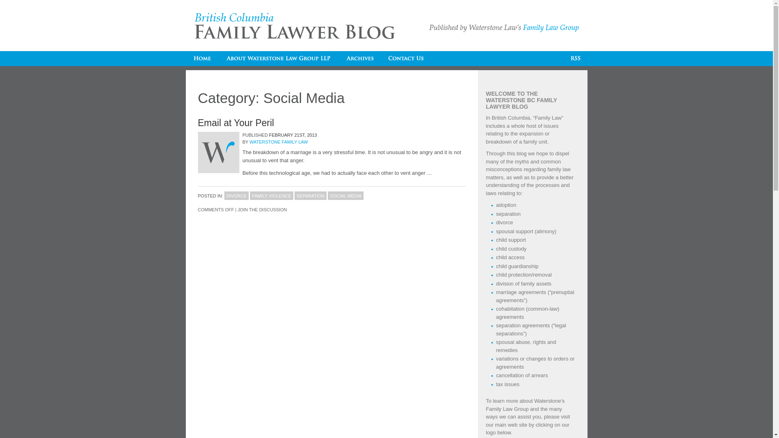 This screenshot has height=438, width=779. I want to click on SOCIAL MEDIA, so click(346, 195).